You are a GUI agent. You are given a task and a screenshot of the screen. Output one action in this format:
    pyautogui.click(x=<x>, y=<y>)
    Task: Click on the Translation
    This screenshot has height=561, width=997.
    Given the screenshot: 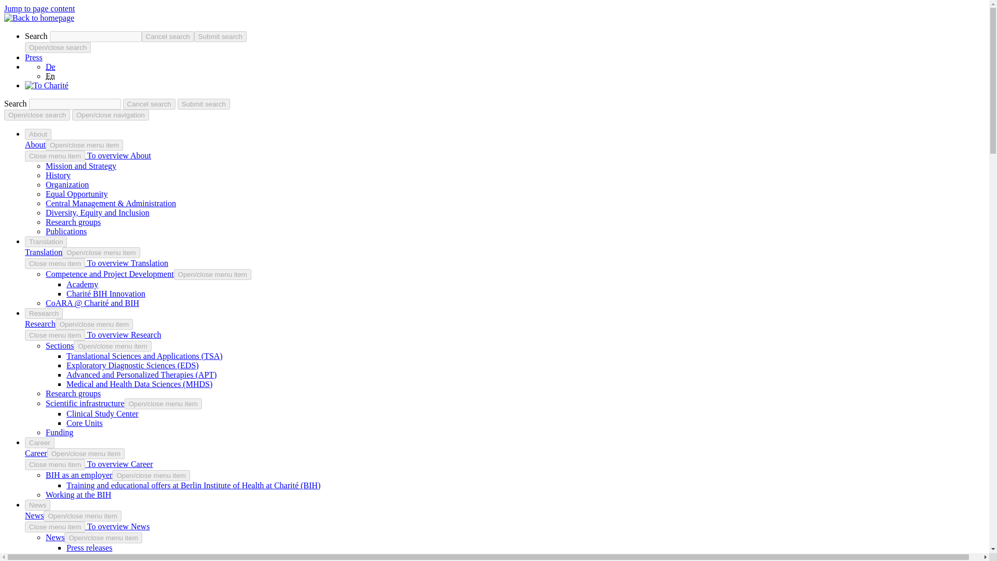 What is the action you would take?
    pyautogui.click(x=46, y=242)
    